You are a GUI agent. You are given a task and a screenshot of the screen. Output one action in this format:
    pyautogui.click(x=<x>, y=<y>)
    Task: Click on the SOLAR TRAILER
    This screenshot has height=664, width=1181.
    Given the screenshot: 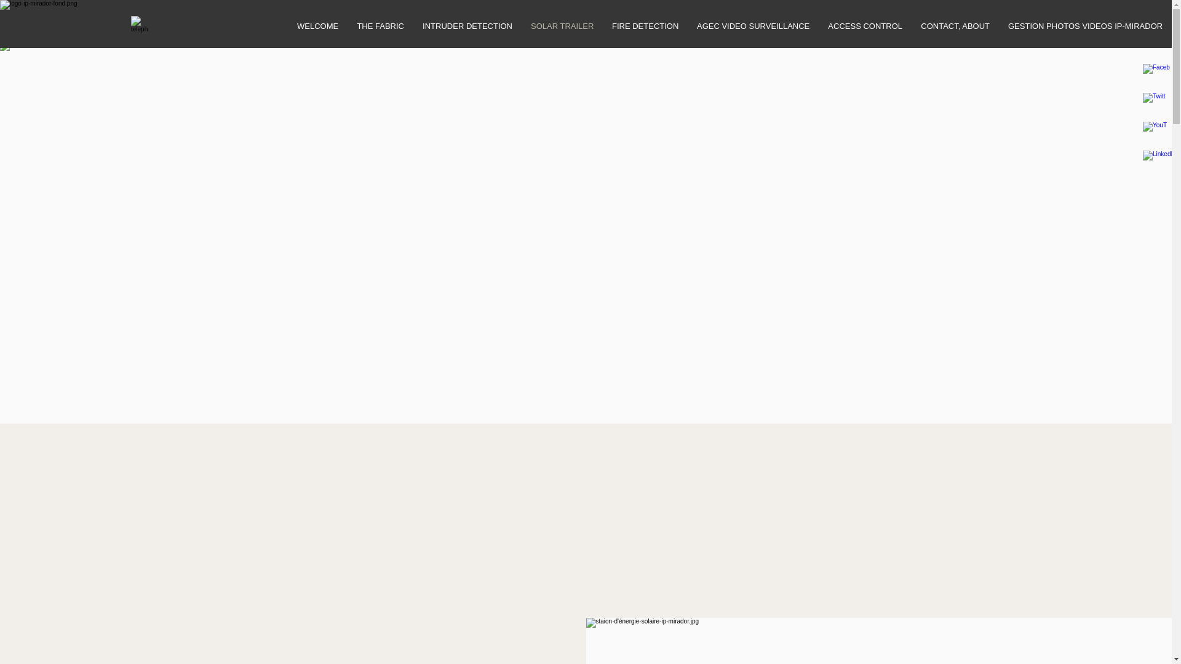 What is the action you would take?
    pyautogui.click(x=562, y=26)
    